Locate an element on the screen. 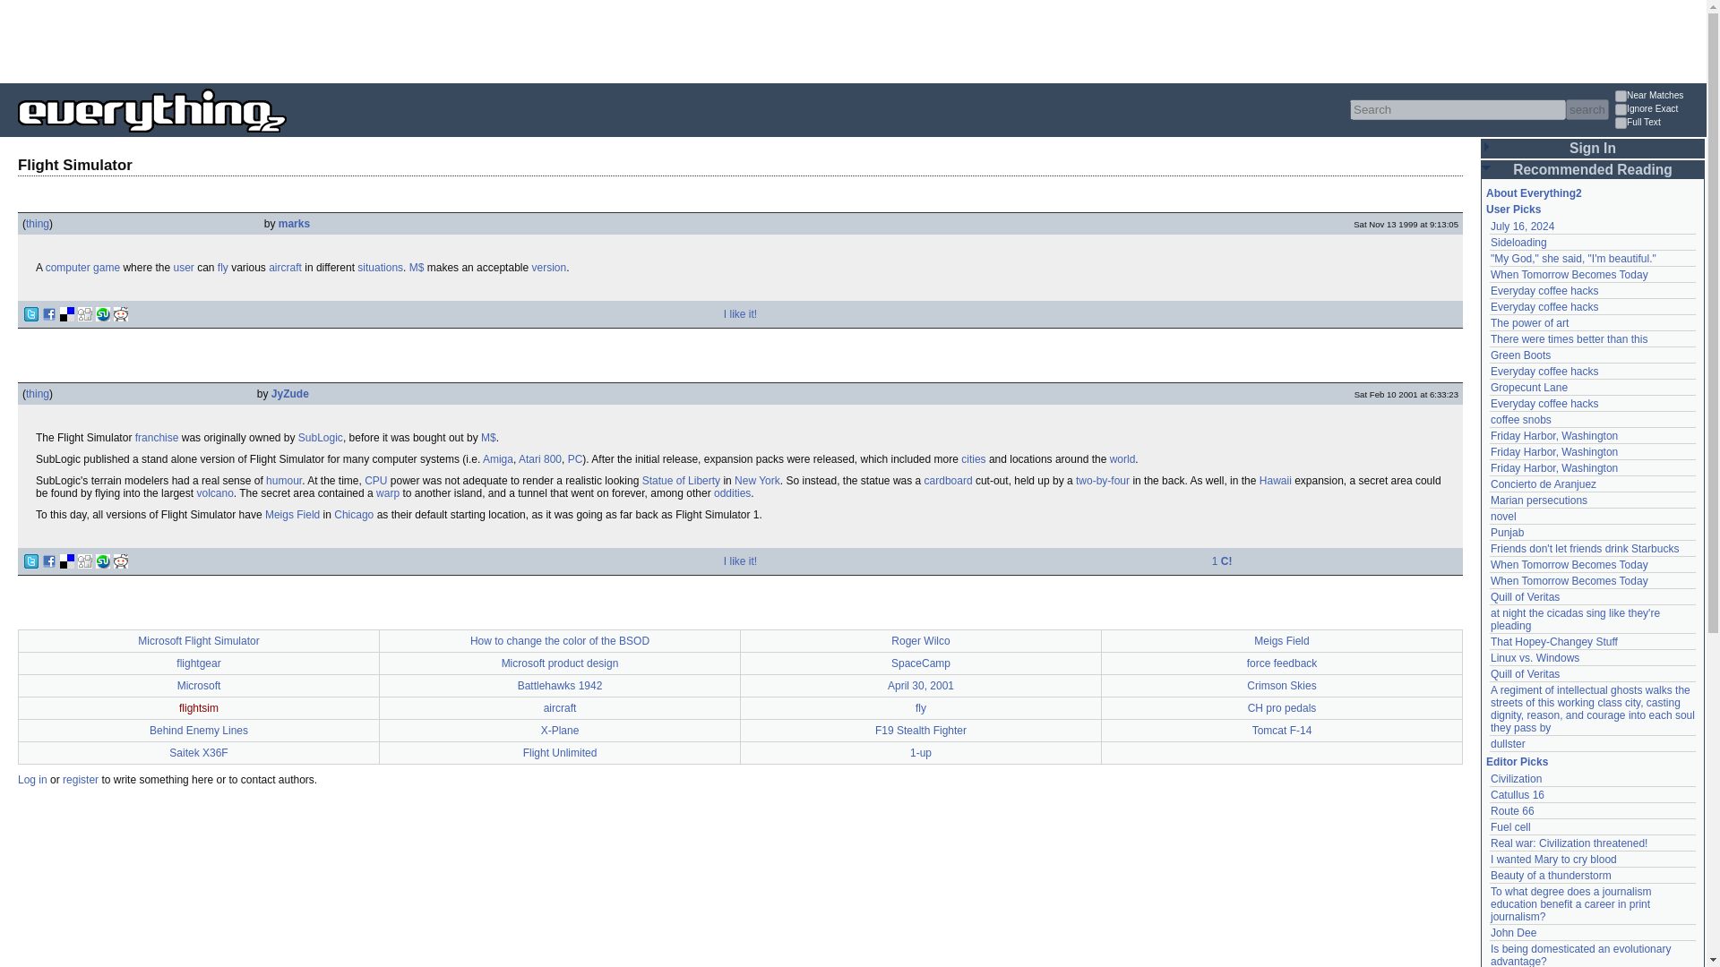 The height and width of the screenshot is (967, 1720). version is located at coordinates (548, 267).